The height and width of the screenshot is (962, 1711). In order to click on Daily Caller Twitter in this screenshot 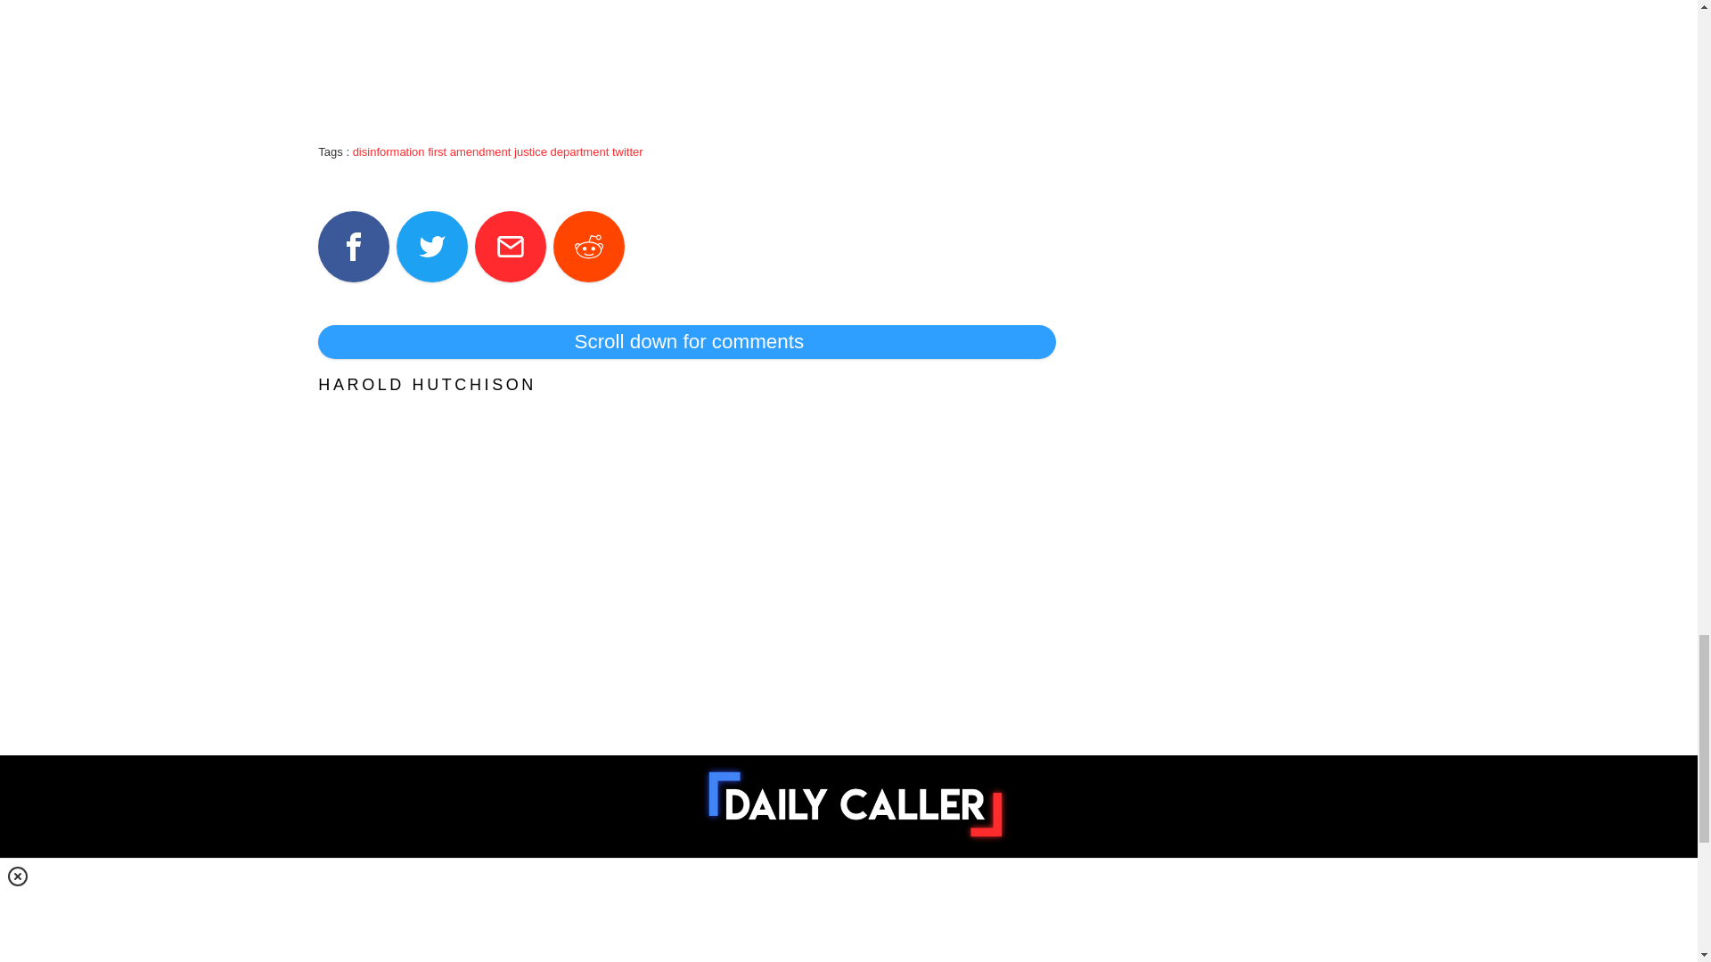, I will do `click(809, 879)`.